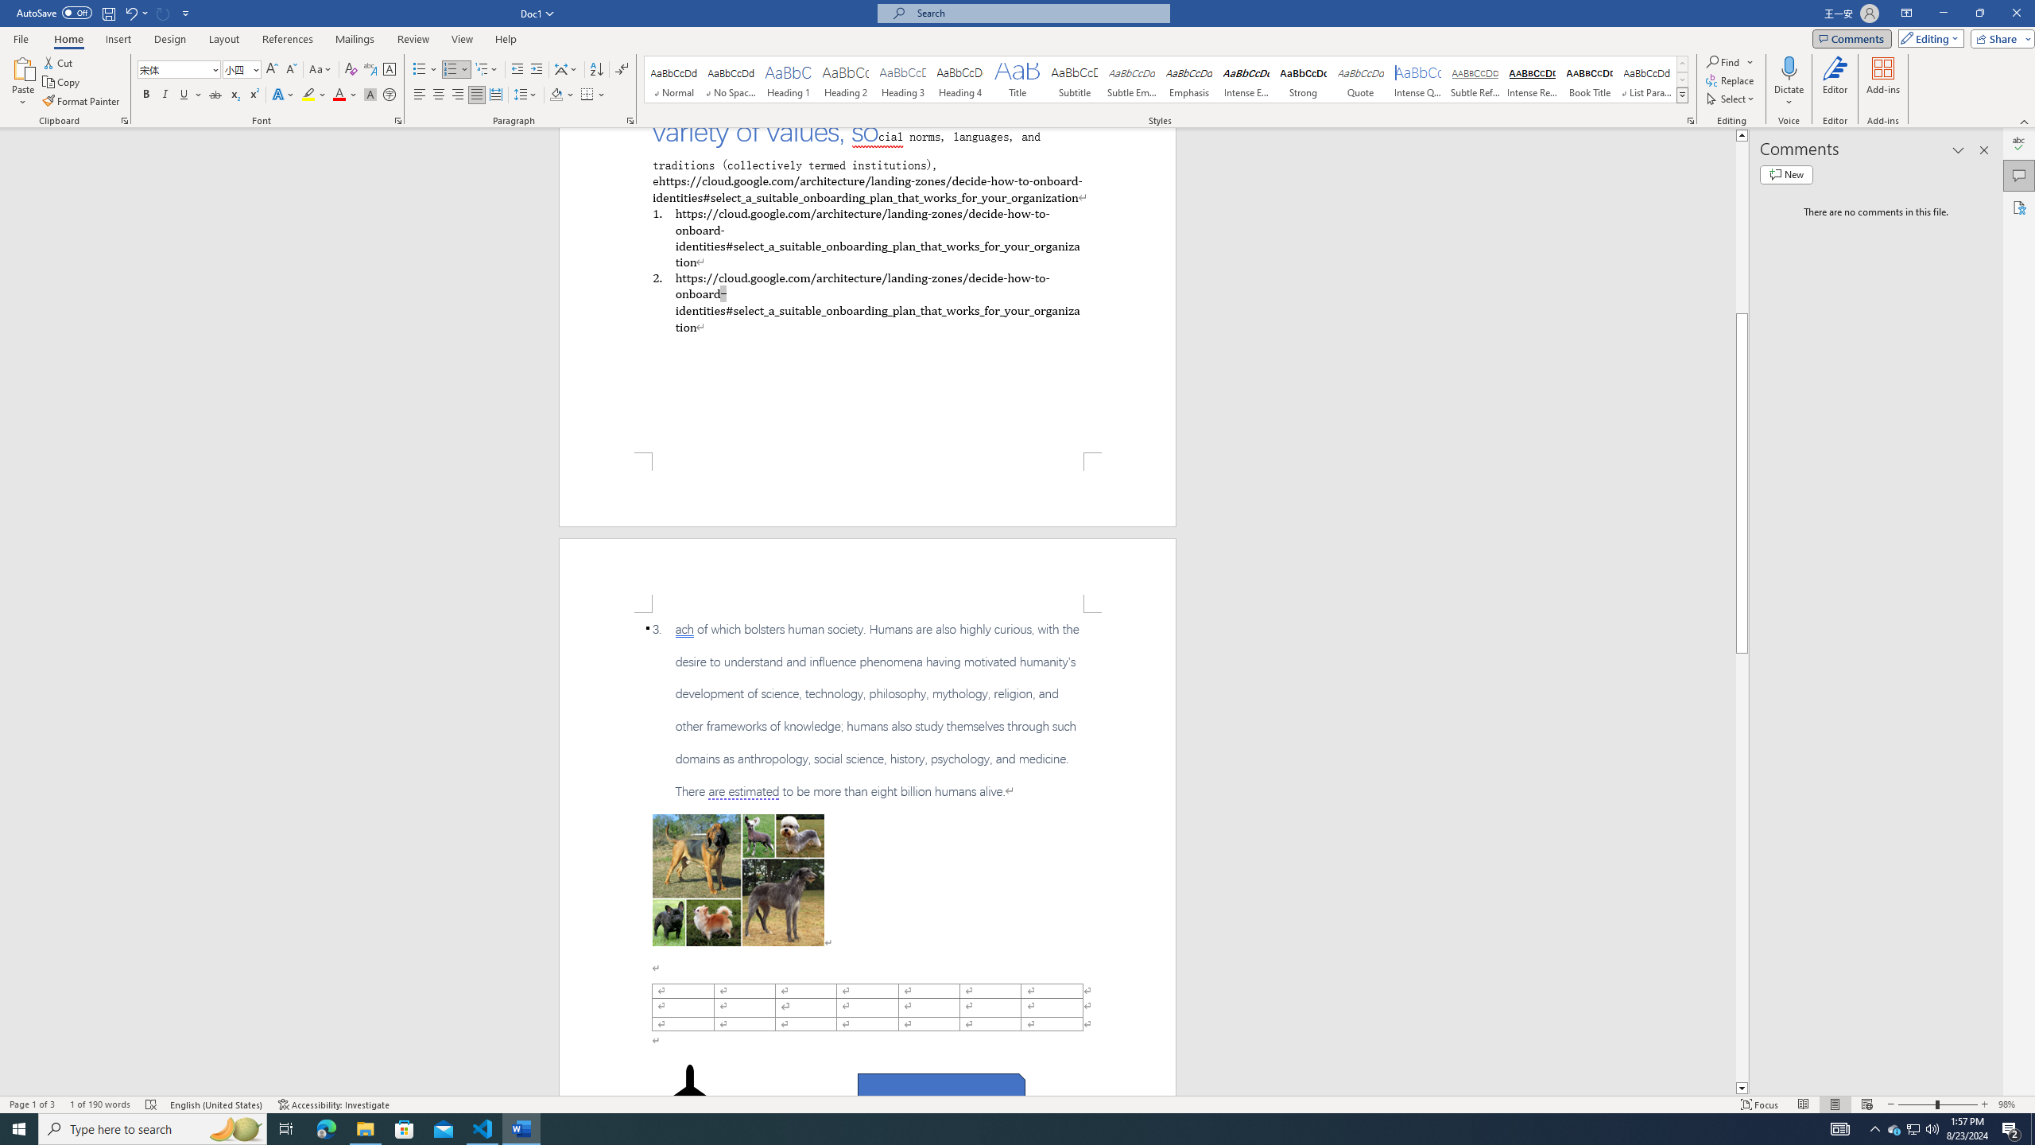 The height and width of the screenshot is (1145, 2035). Describe the element at coordinates (272, 70) in the screenshot. I see `Grow Font` at that location.